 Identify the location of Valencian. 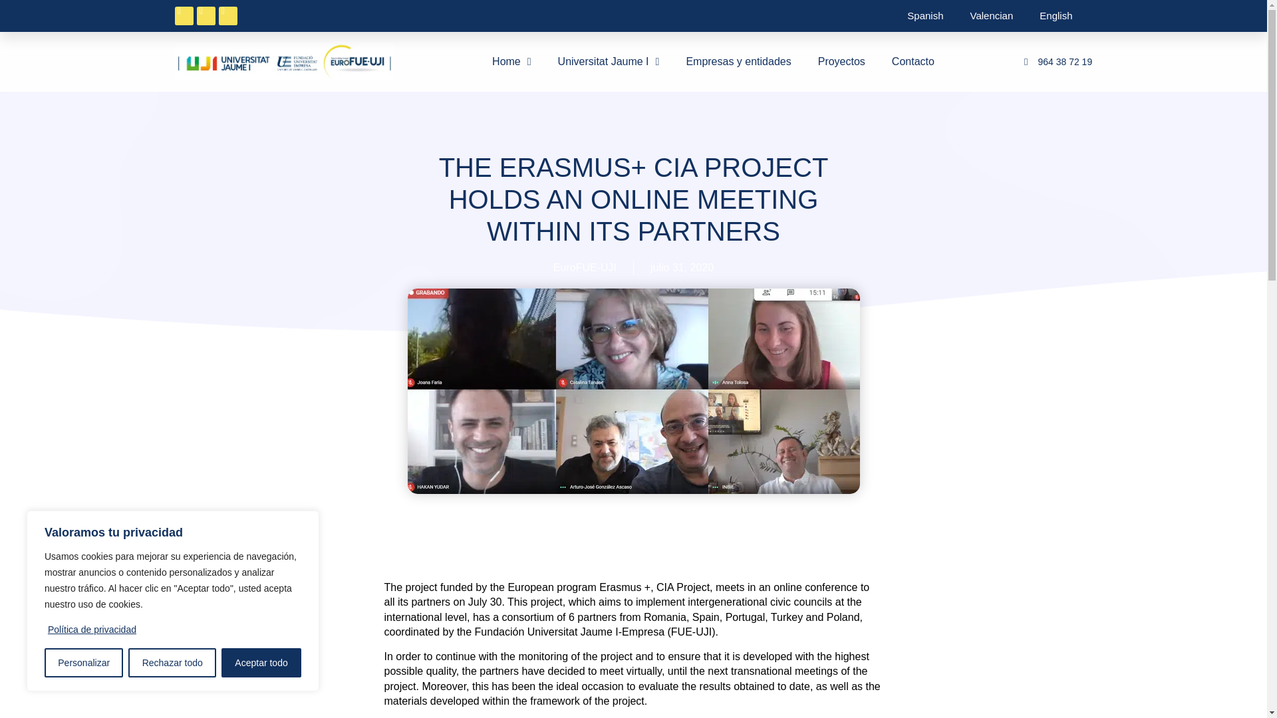
(991, 16).